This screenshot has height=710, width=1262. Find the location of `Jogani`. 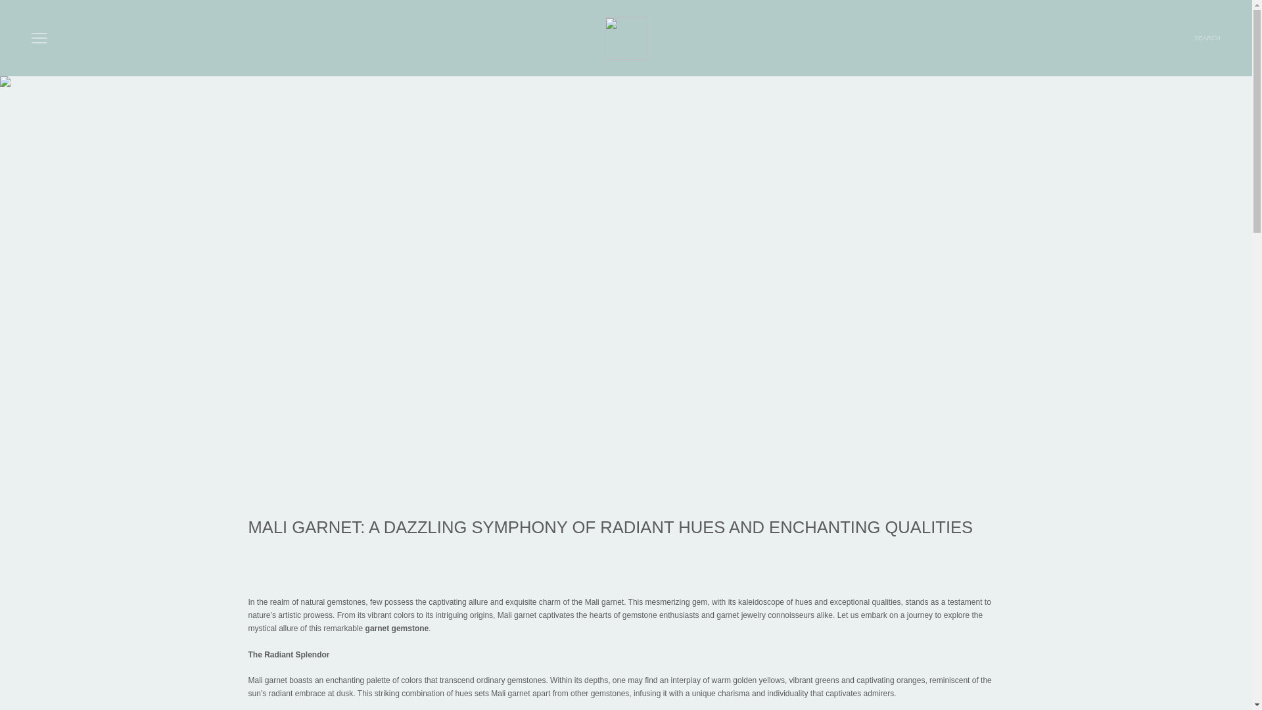

Jogani is located at coordinates (1207, 38).